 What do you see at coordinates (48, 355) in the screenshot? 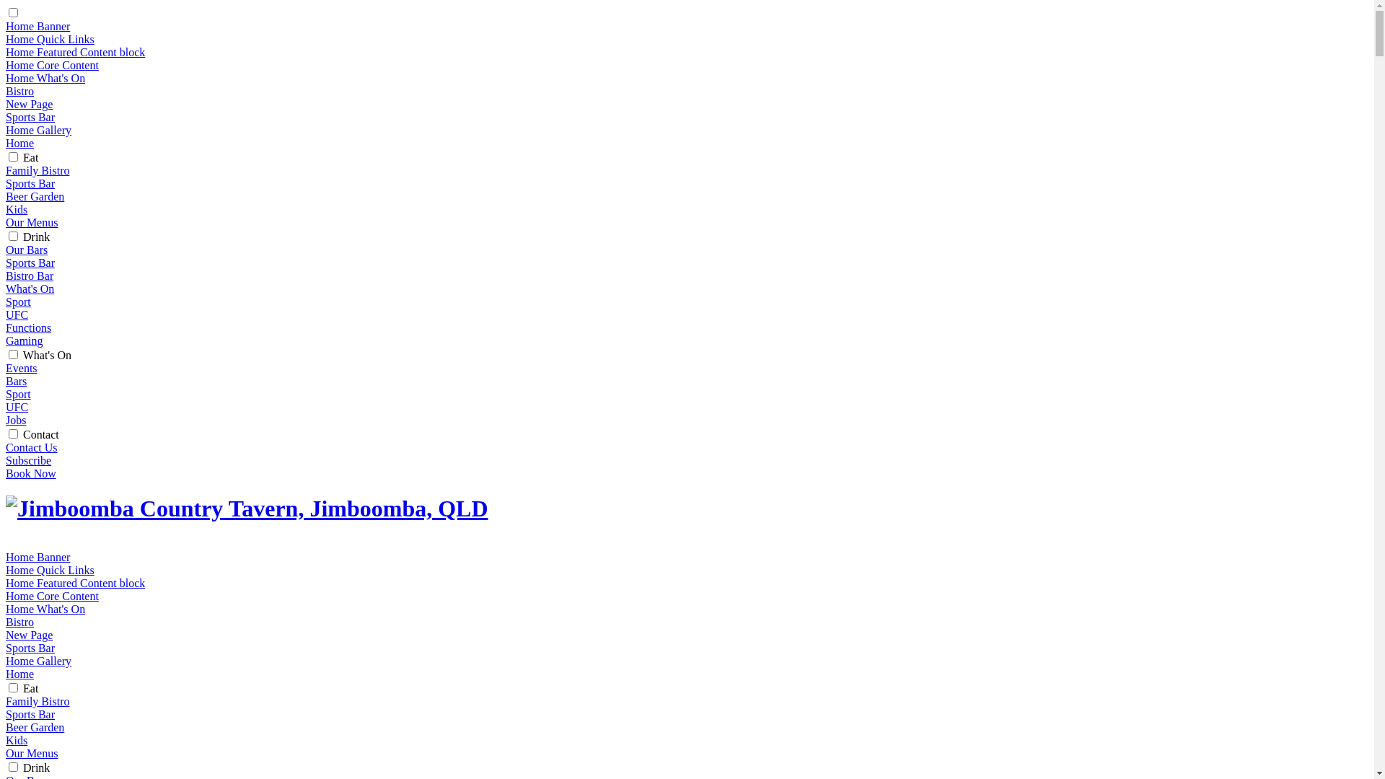
I see `What's On` at bounding box center [48, 355].